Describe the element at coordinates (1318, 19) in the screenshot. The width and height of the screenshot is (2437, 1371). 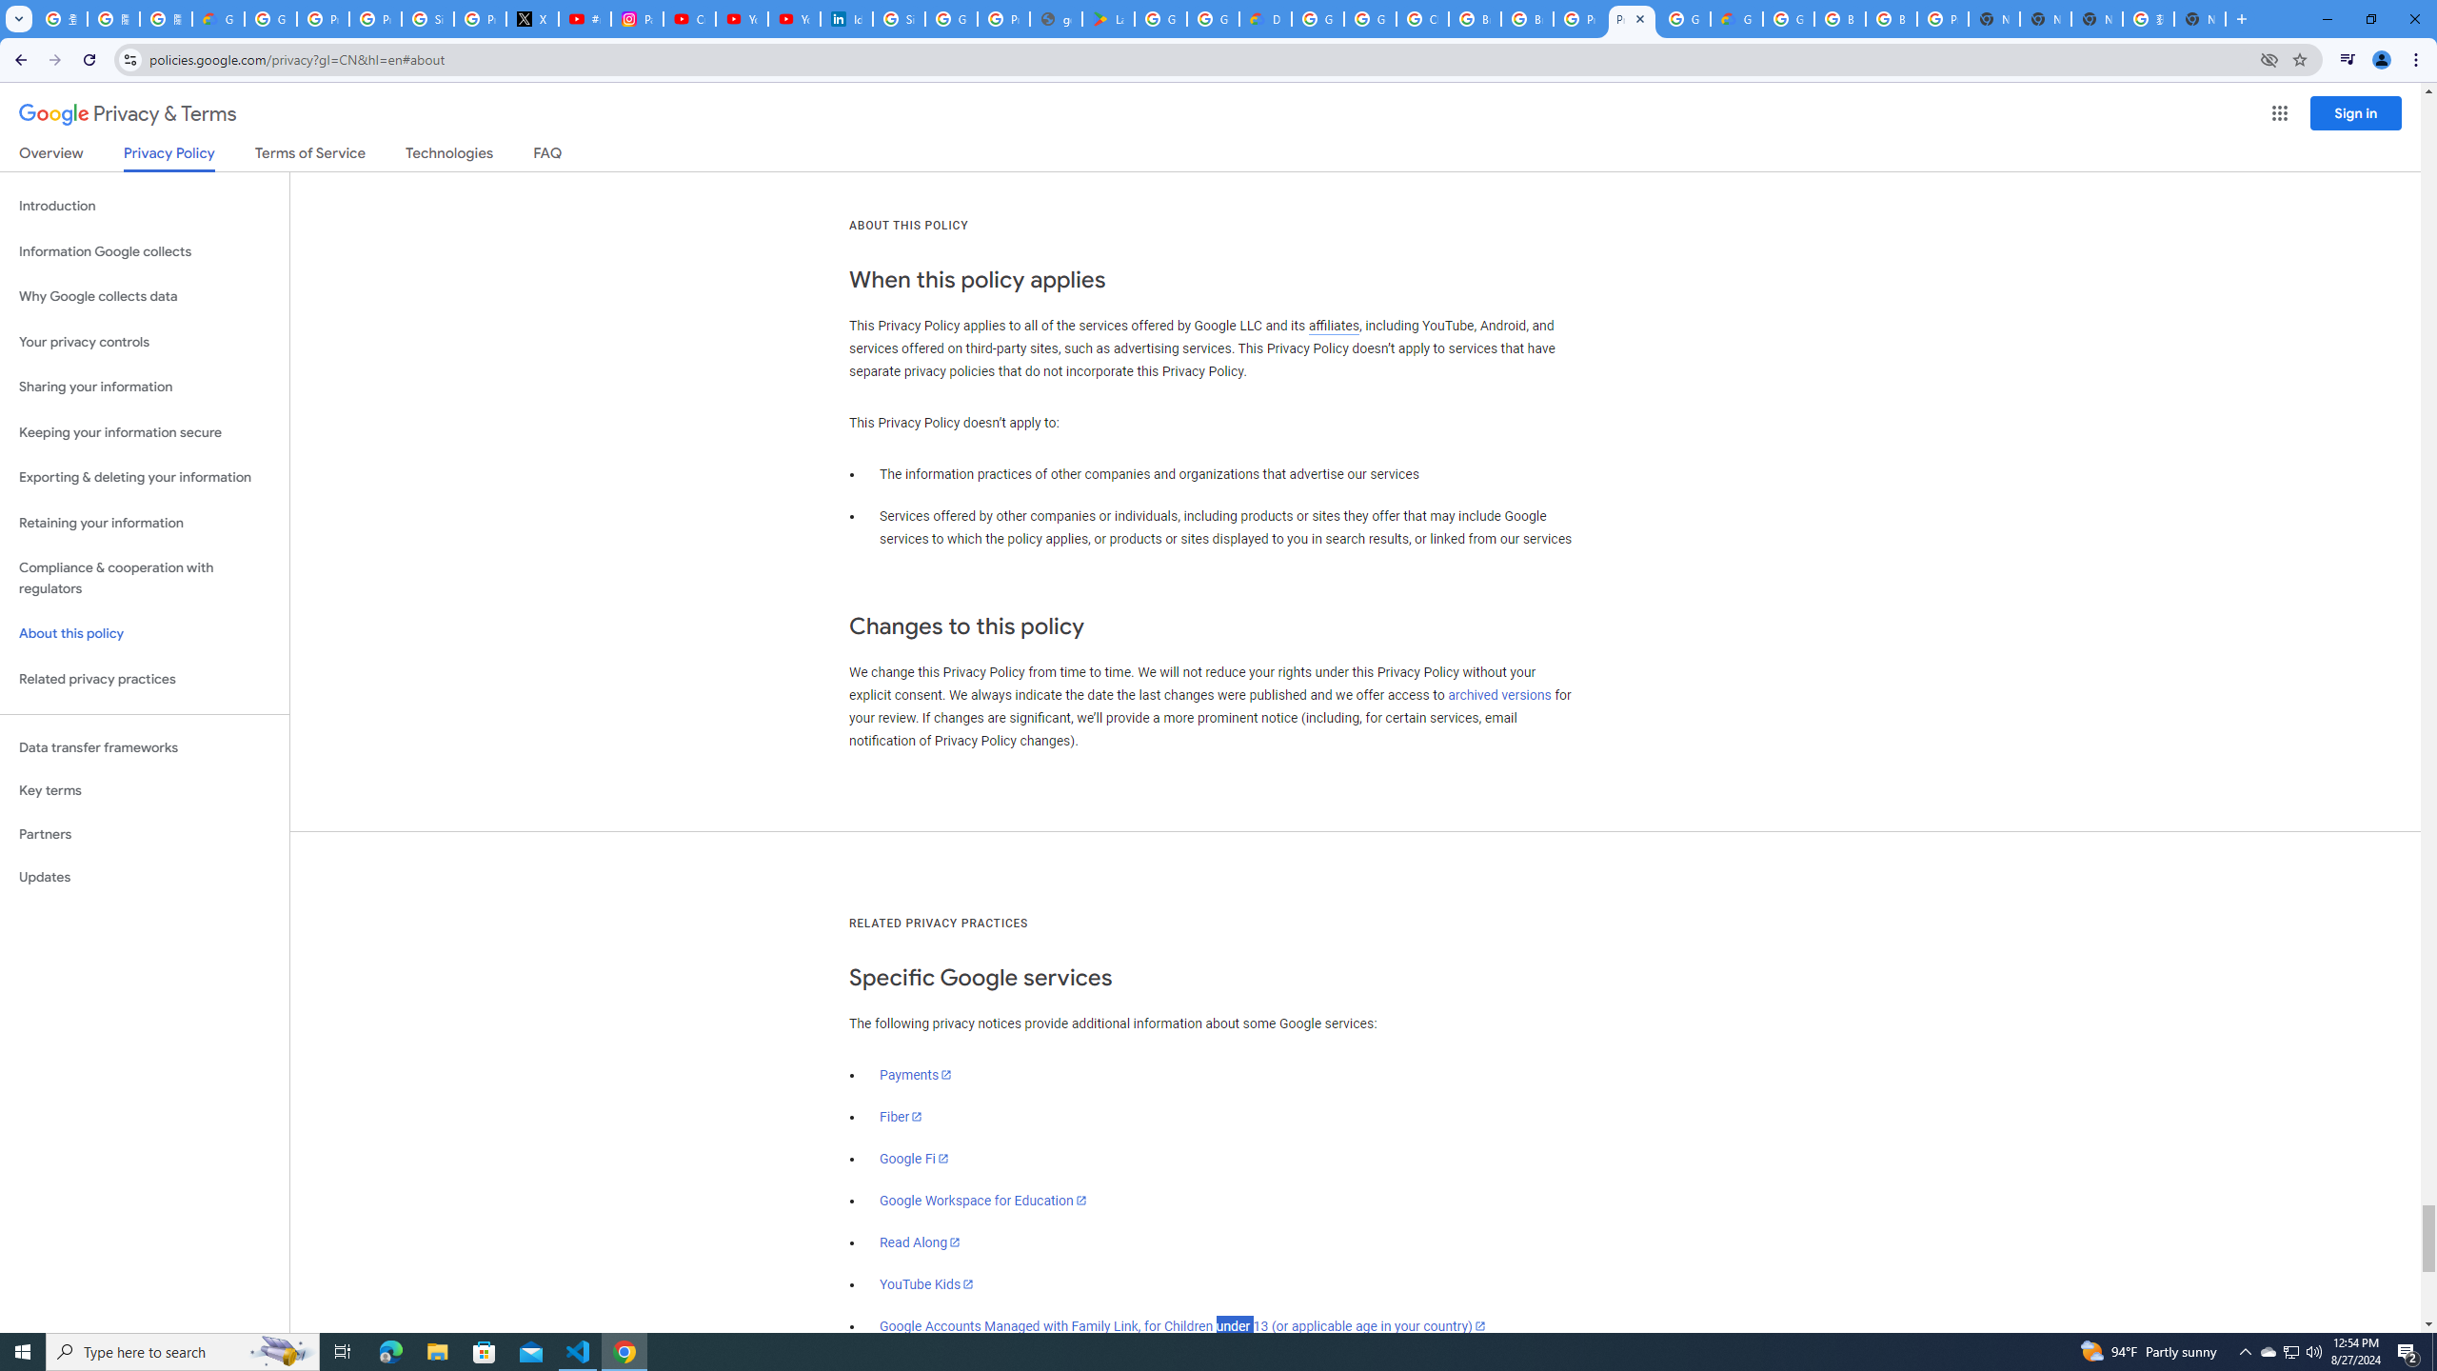
I see `Google Cloud Platform` at that location.